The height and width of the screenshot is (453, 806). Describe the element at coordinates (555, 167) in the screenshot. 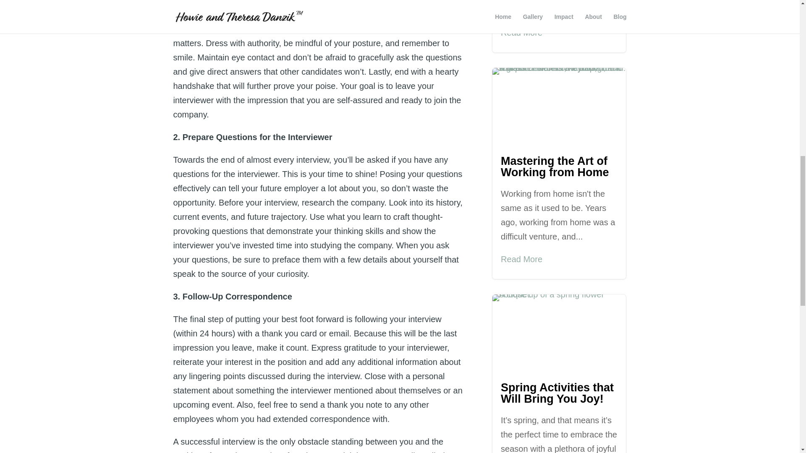

I see `Mastering the Art of Working from Home` at that location.